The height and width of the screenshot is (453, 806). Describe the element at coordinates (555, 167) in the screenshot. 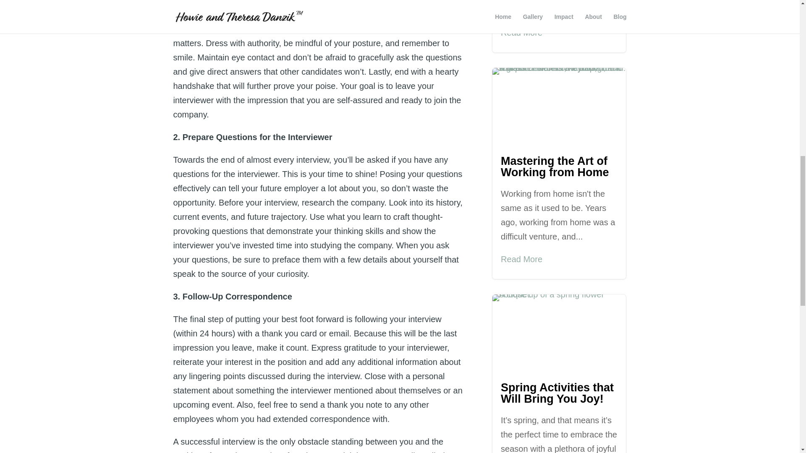

I see `Mastering the Art of Working from Home` at that location.